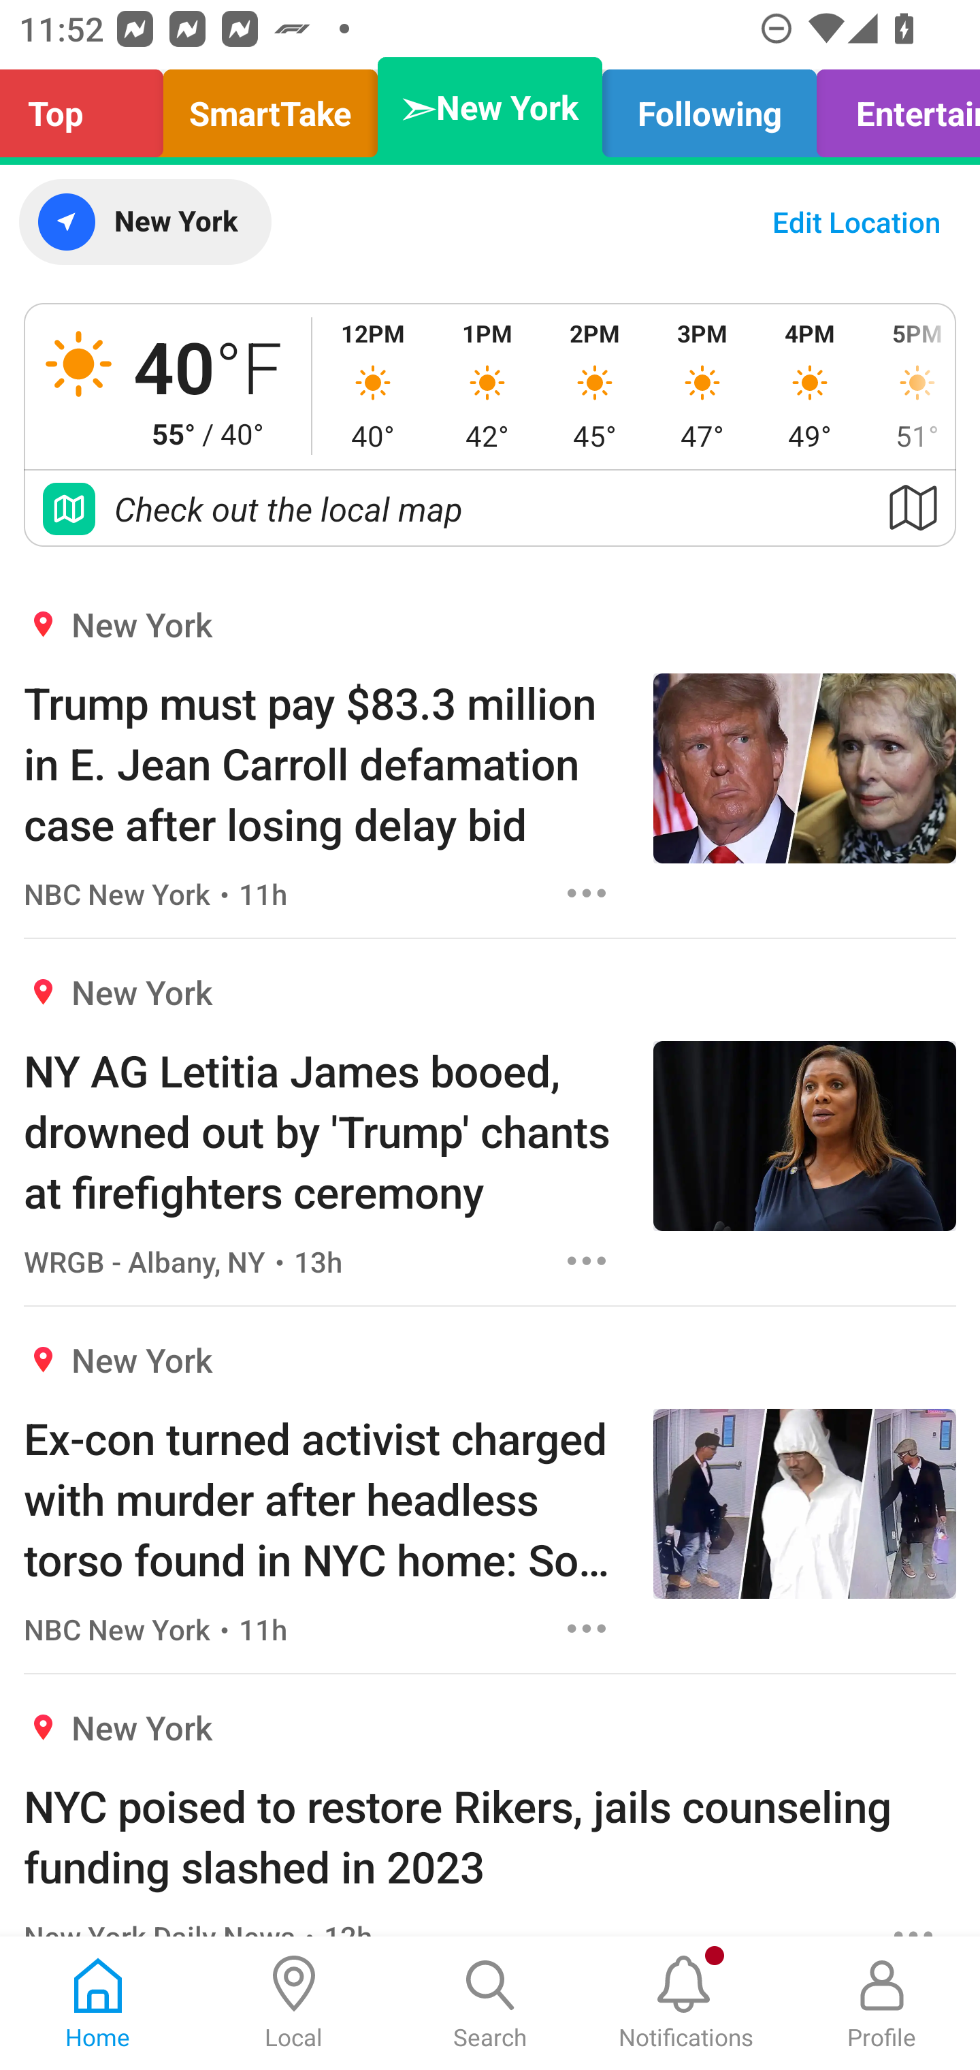 This screenshot has height=2070, width=980. Describe the element at coordinates (373, 385) in the screenshot. I see `12PM 40°` at that location.